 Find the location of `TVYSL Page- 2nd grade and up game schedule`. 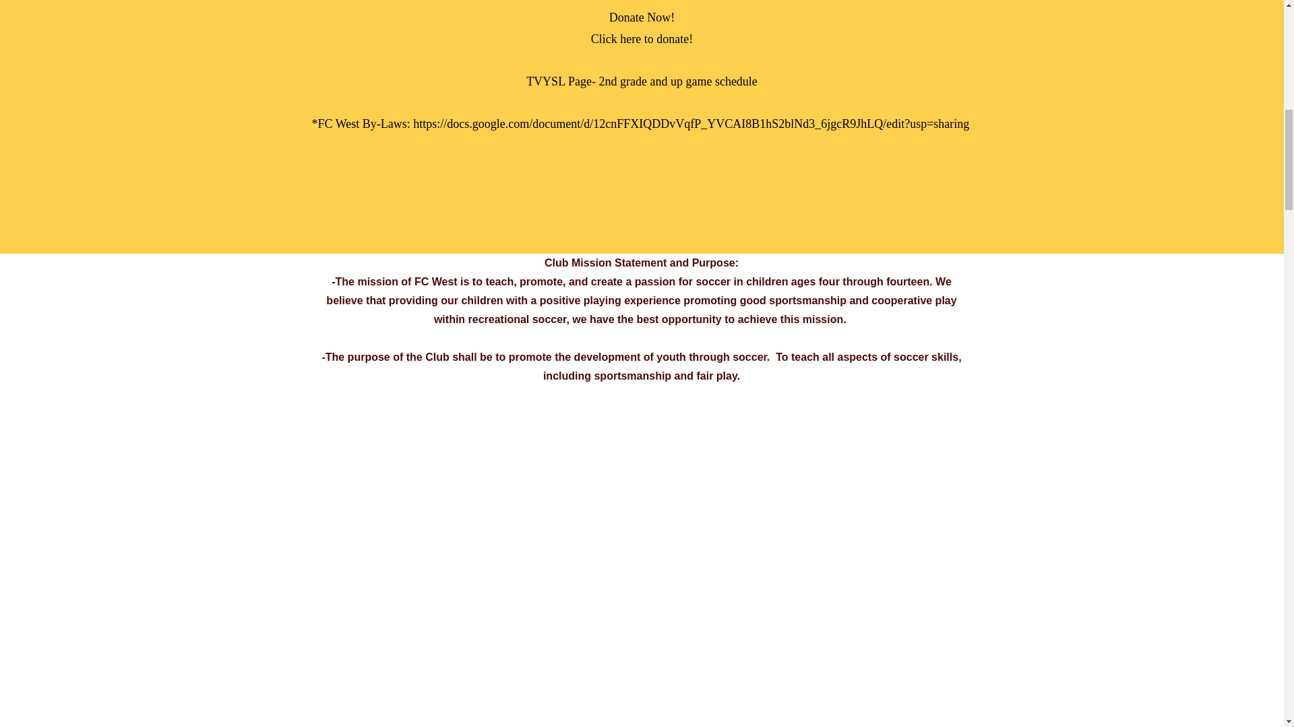

TVYSL Page- 2nd grade and up game schedule is located at coordinates (642, 81).